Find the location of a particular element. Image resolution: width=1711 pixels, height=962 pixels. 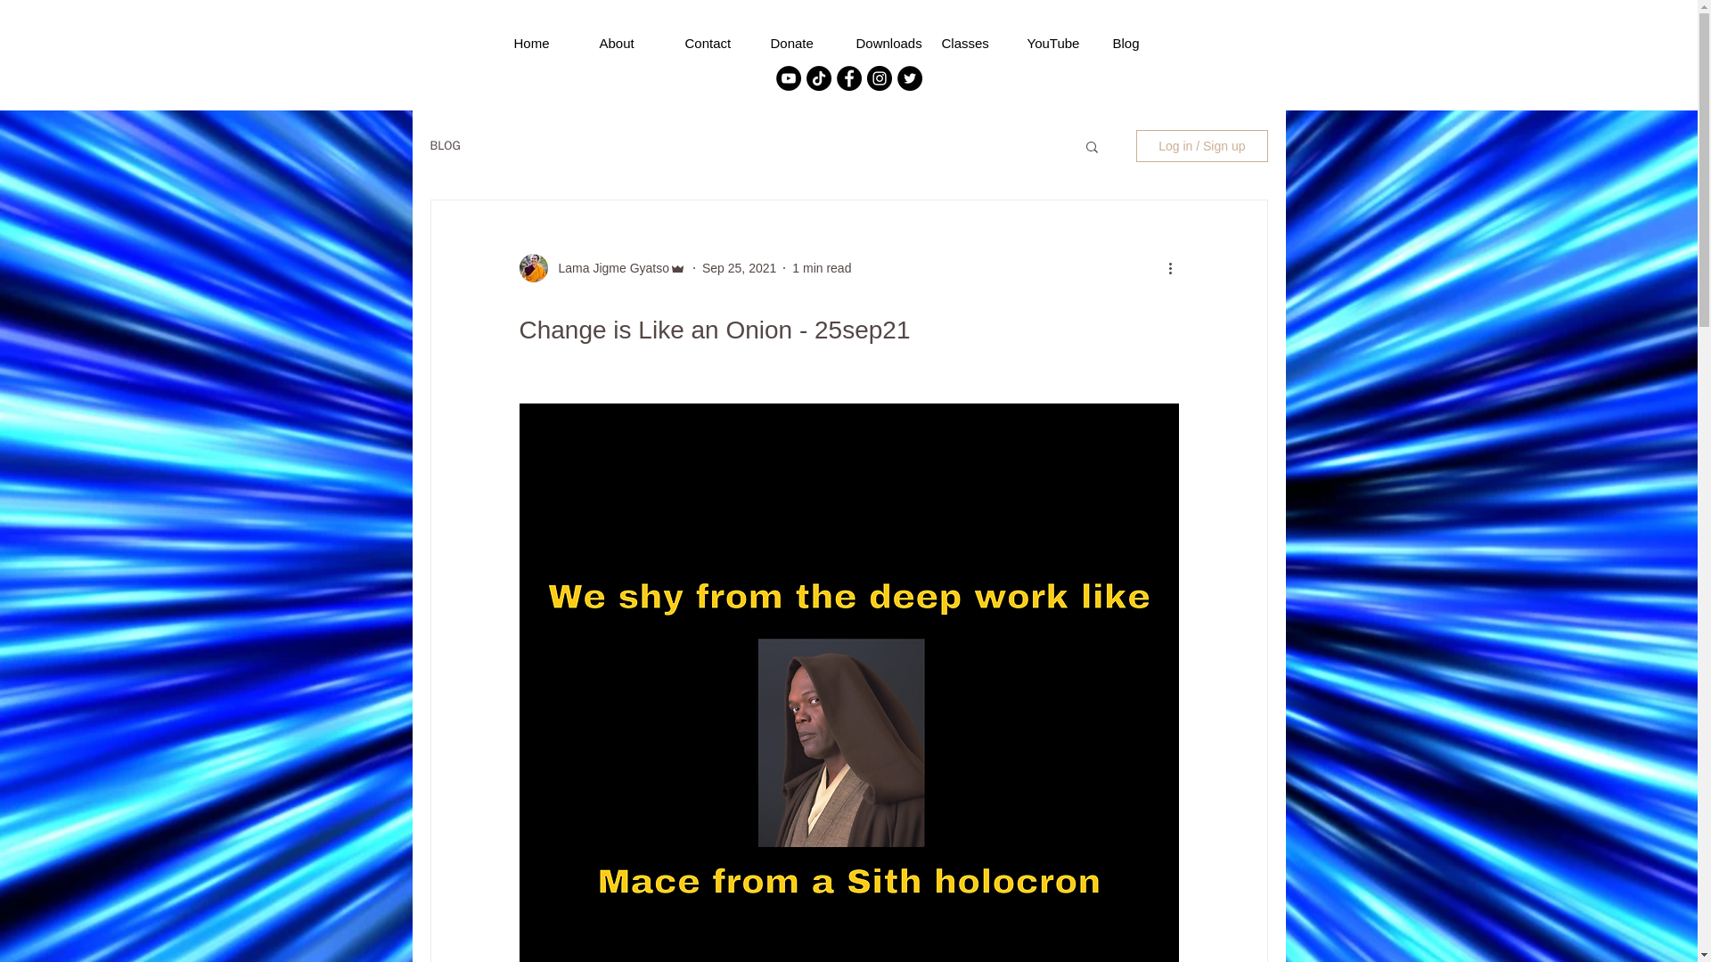

Donate is located at coordinates (804, 43).